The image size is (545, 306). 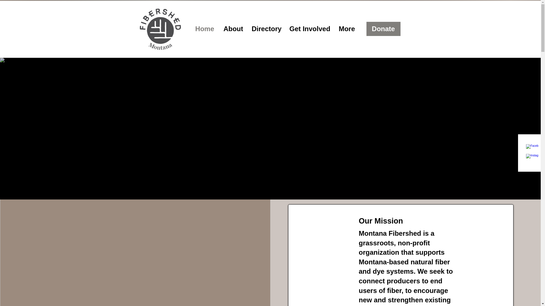 I want to click on About, so click(x=233, y=29).